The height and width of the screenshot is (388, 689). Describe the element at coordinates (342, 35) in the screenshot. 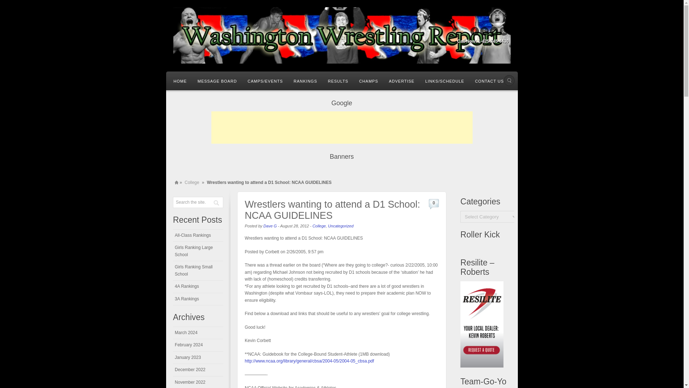

I see `Washington Wrestling Report` at that location.